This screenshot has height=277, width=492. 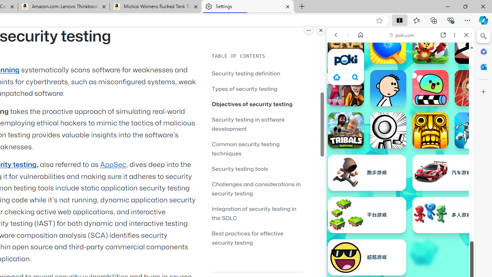 I want to click on Ping Pong Go!, so click(x=388, y=46).